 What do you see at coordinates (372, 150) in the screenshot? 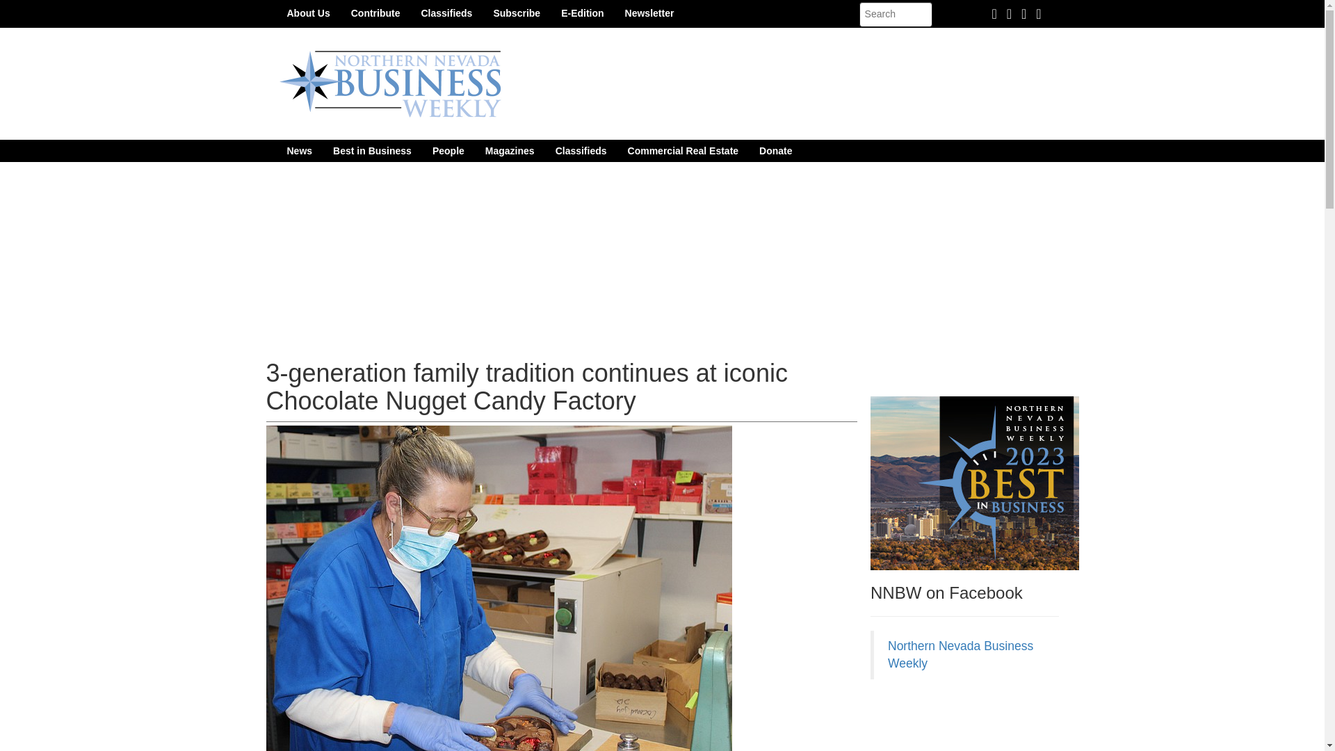
I see `Best in Business` at bounding box center [372, 150].